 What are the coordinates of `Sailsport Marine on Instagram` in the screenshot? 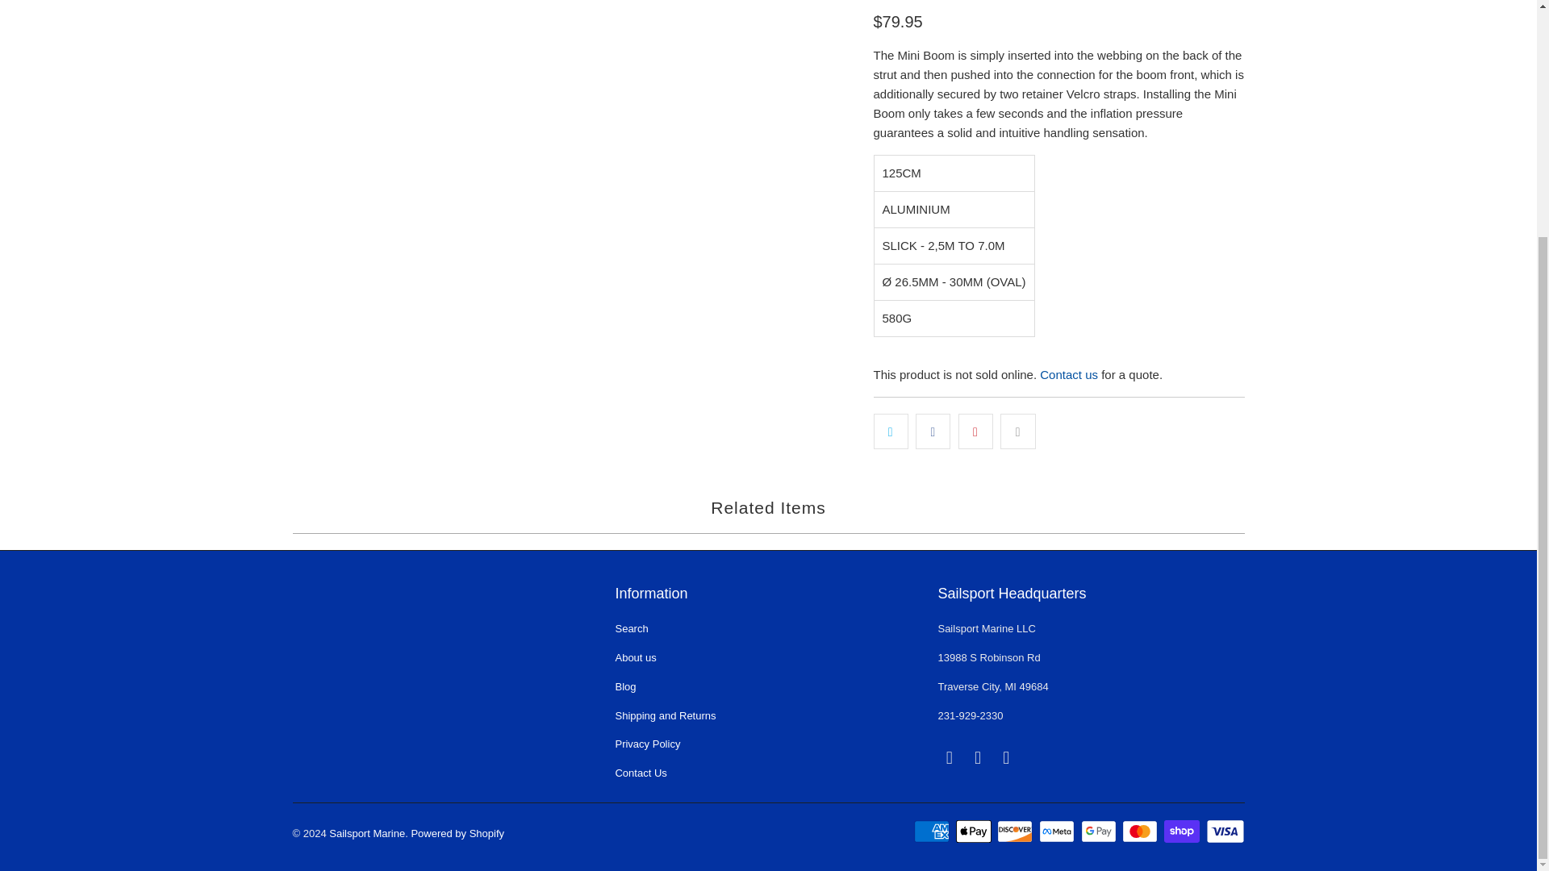 It's located at (1007, 757).